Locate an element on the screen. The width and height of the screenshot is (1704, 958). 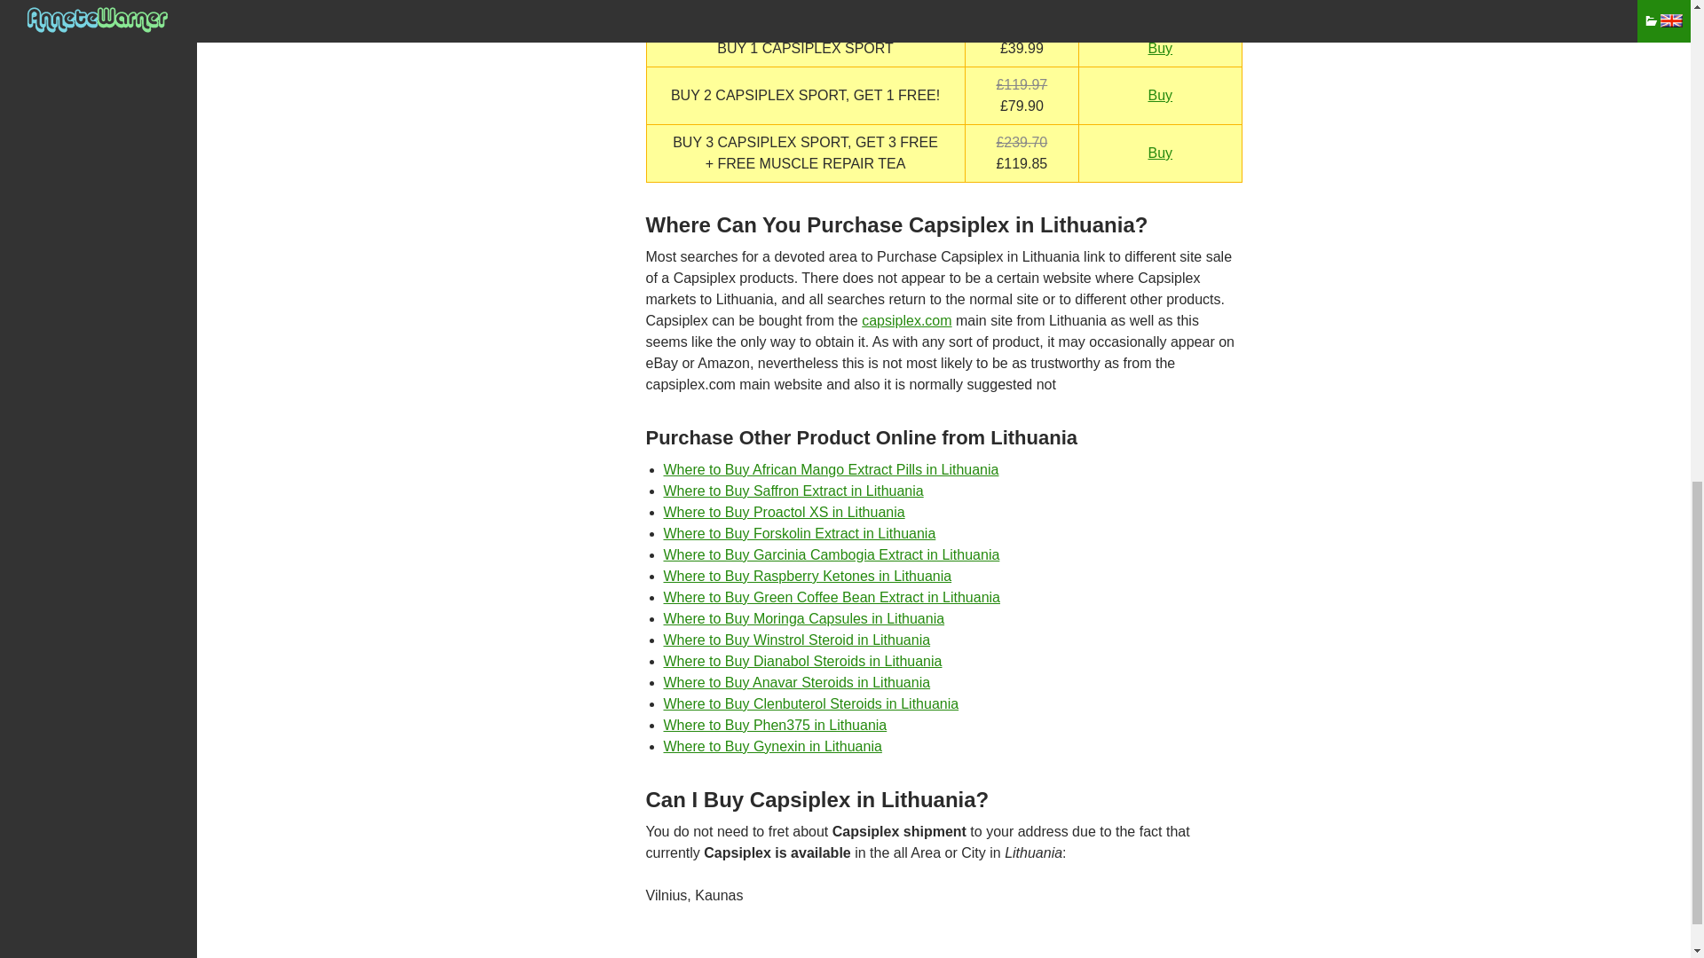
Where to Buy garcinia-cambogia-extract online Lithuania is located at coordinates (832, 554).